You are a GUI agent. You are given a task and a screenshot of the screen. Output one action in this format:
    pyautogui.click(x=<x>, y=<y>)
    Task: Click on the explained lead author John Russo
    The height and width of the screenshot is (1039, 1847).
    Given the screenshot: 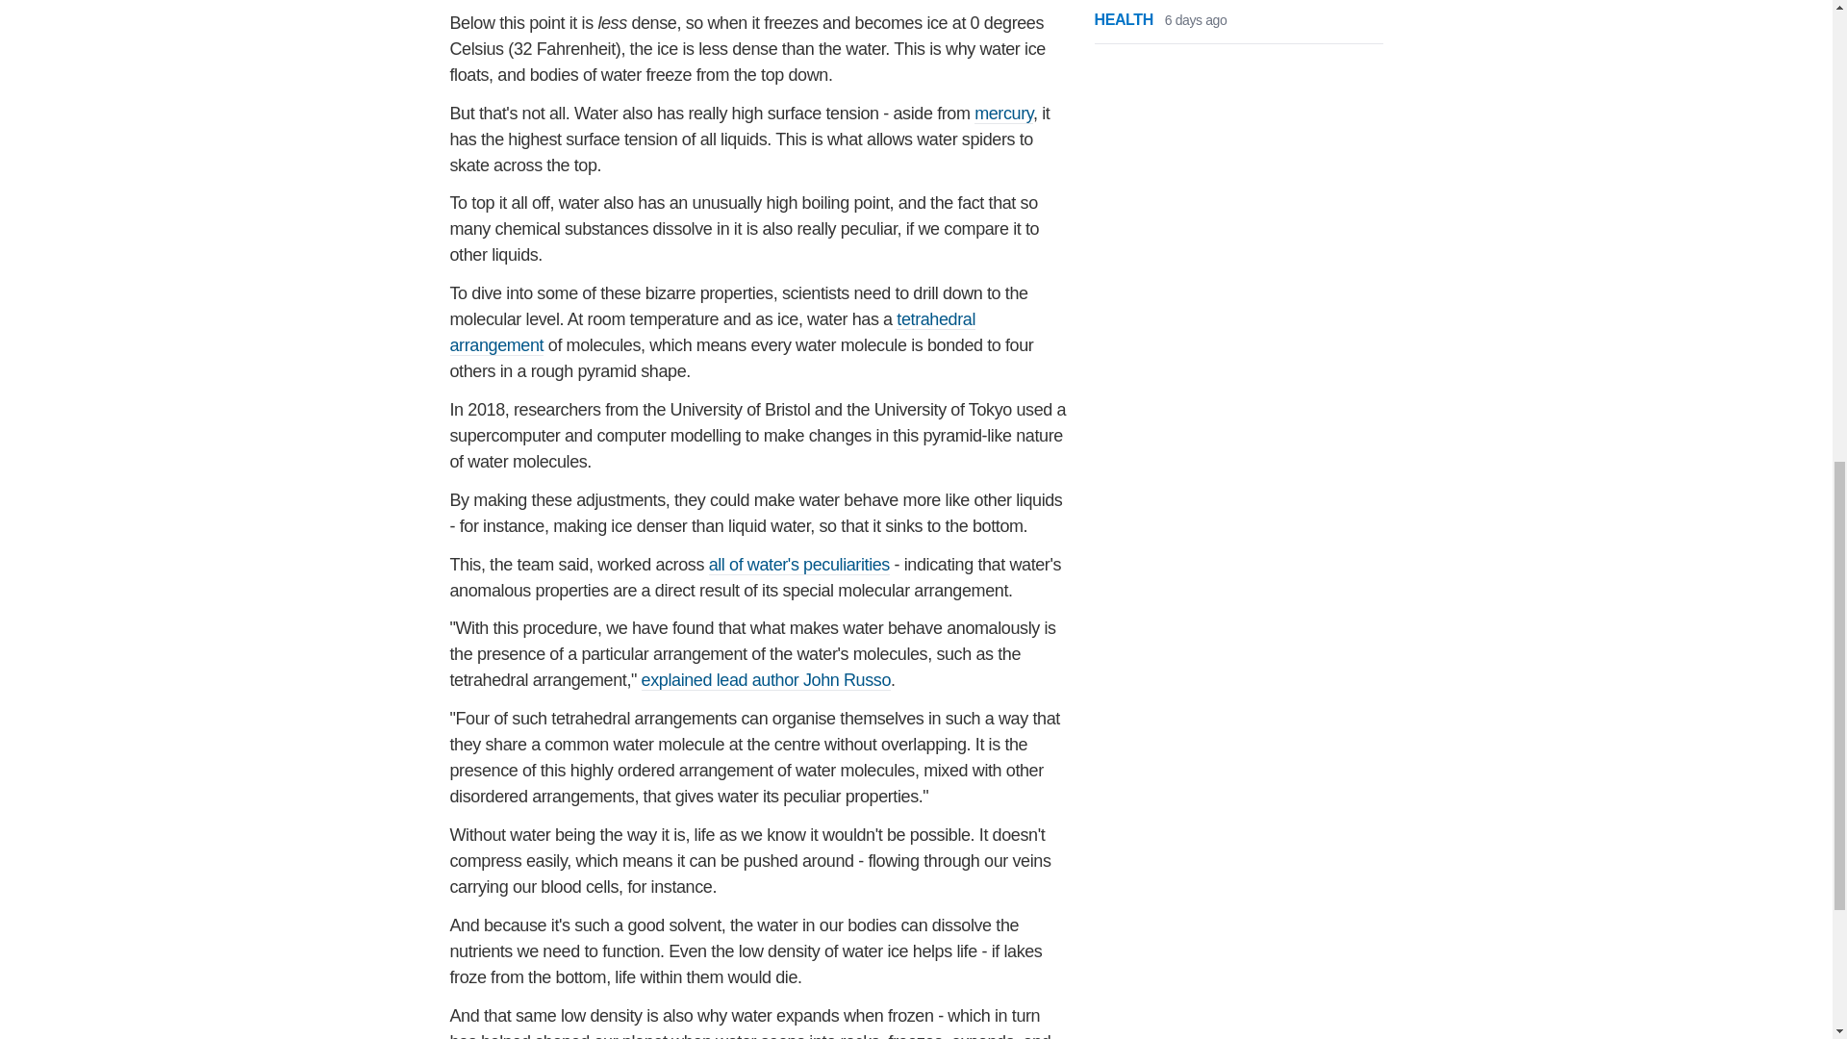 What is the action you would take?
    pyautogui.click(x=766, y=680)
    